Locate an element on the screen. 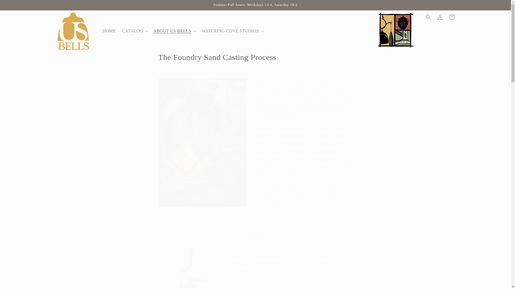 The height and width of the screenshot is (289, 515). HOME is located at coordinates (109, 31).